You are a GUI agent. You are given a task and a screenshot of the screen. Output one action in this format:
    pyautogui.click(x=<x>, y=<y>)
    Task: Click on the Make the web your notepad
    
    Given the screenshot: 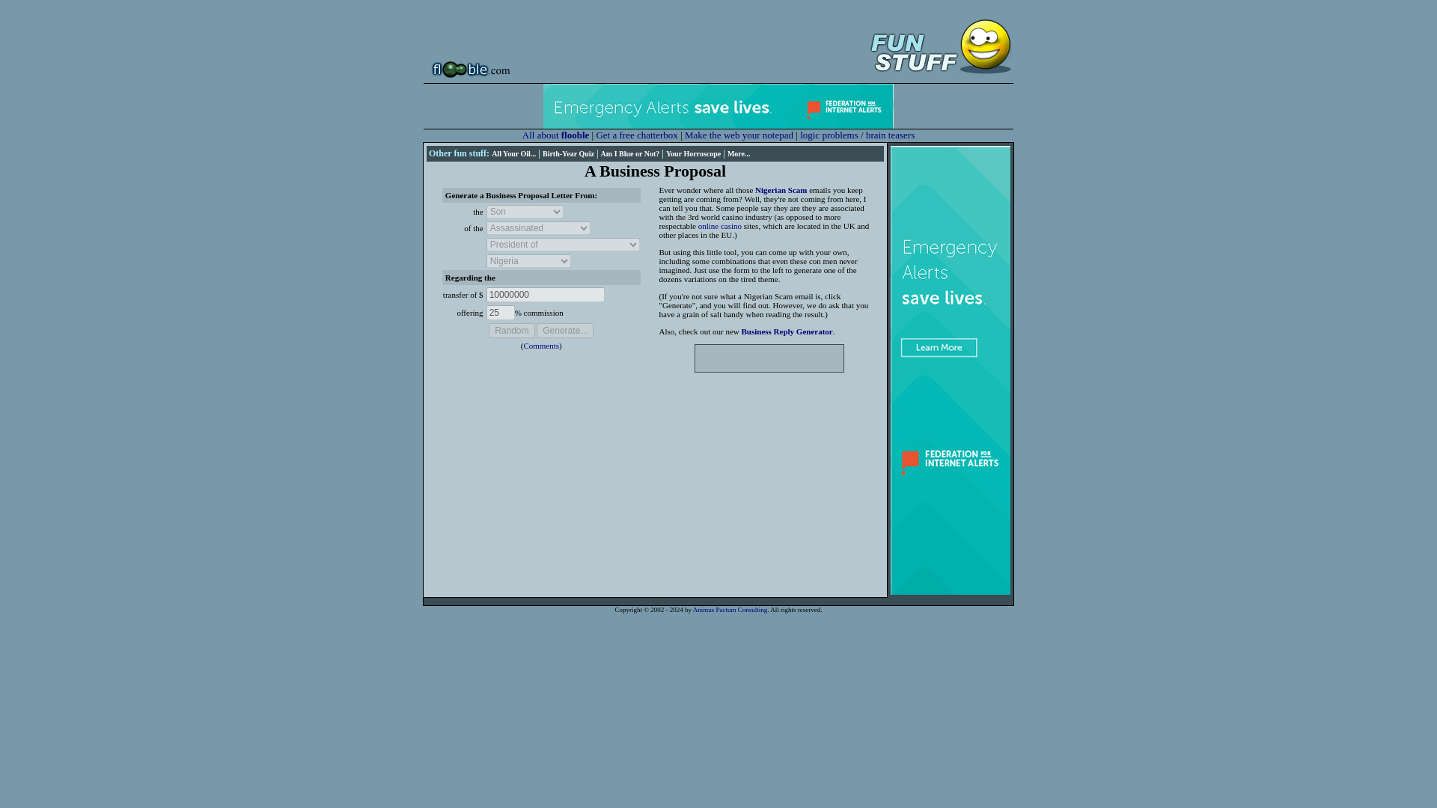 What is the action you would take?
    pyautogui.click(x=739, y=135)
    